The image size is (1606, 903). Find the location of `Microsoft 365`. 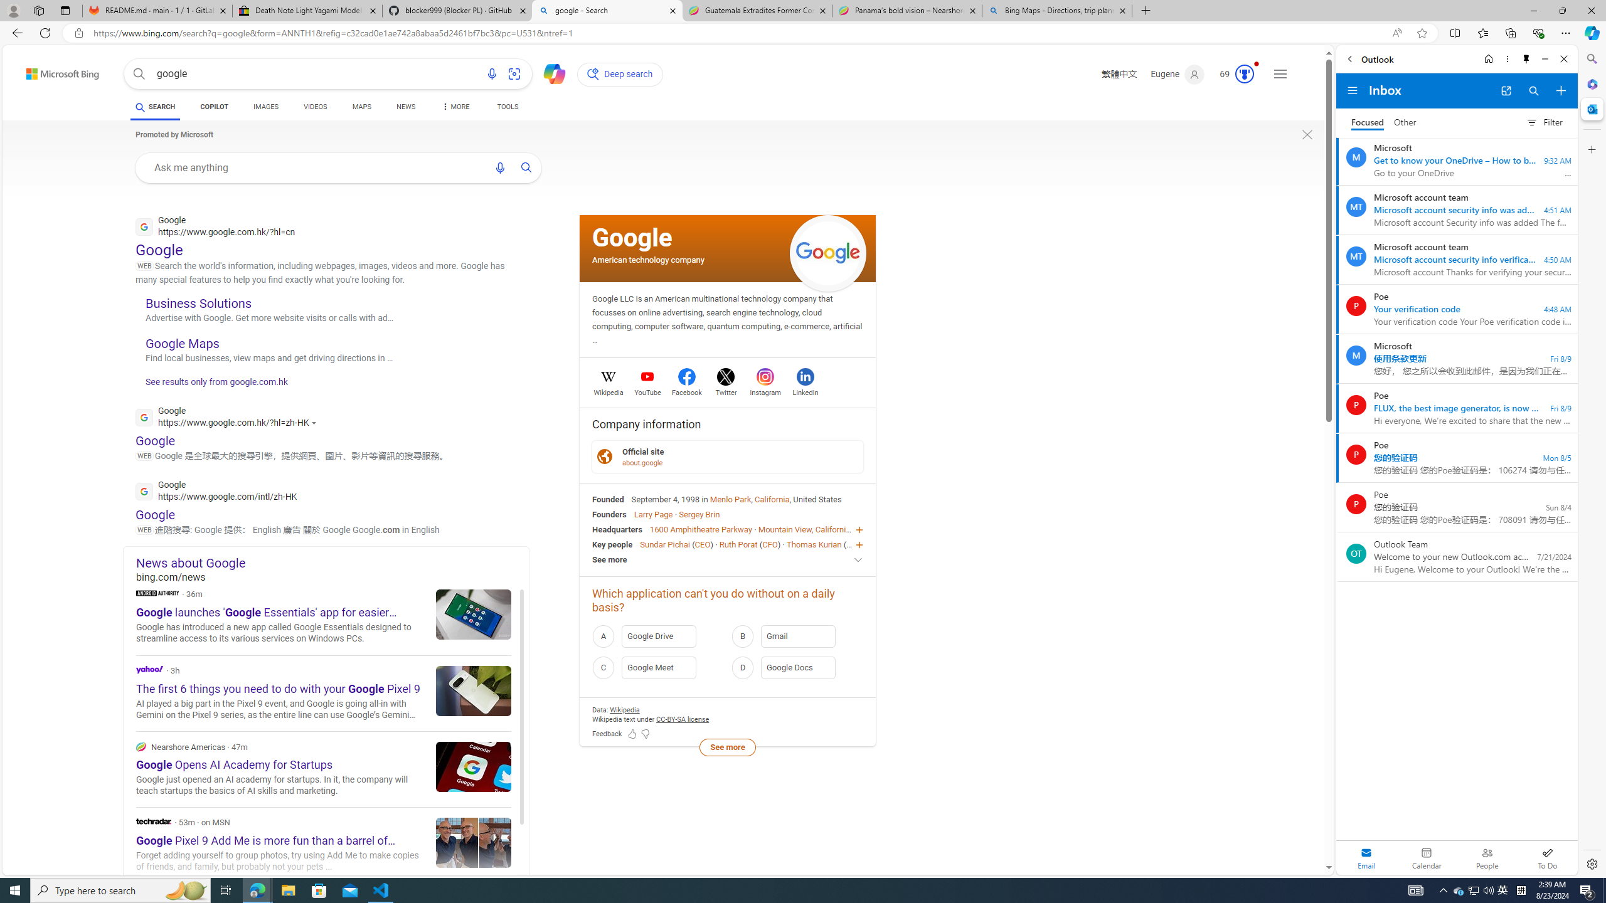

Microsoft 365 is located at coordinates (1591, 84).